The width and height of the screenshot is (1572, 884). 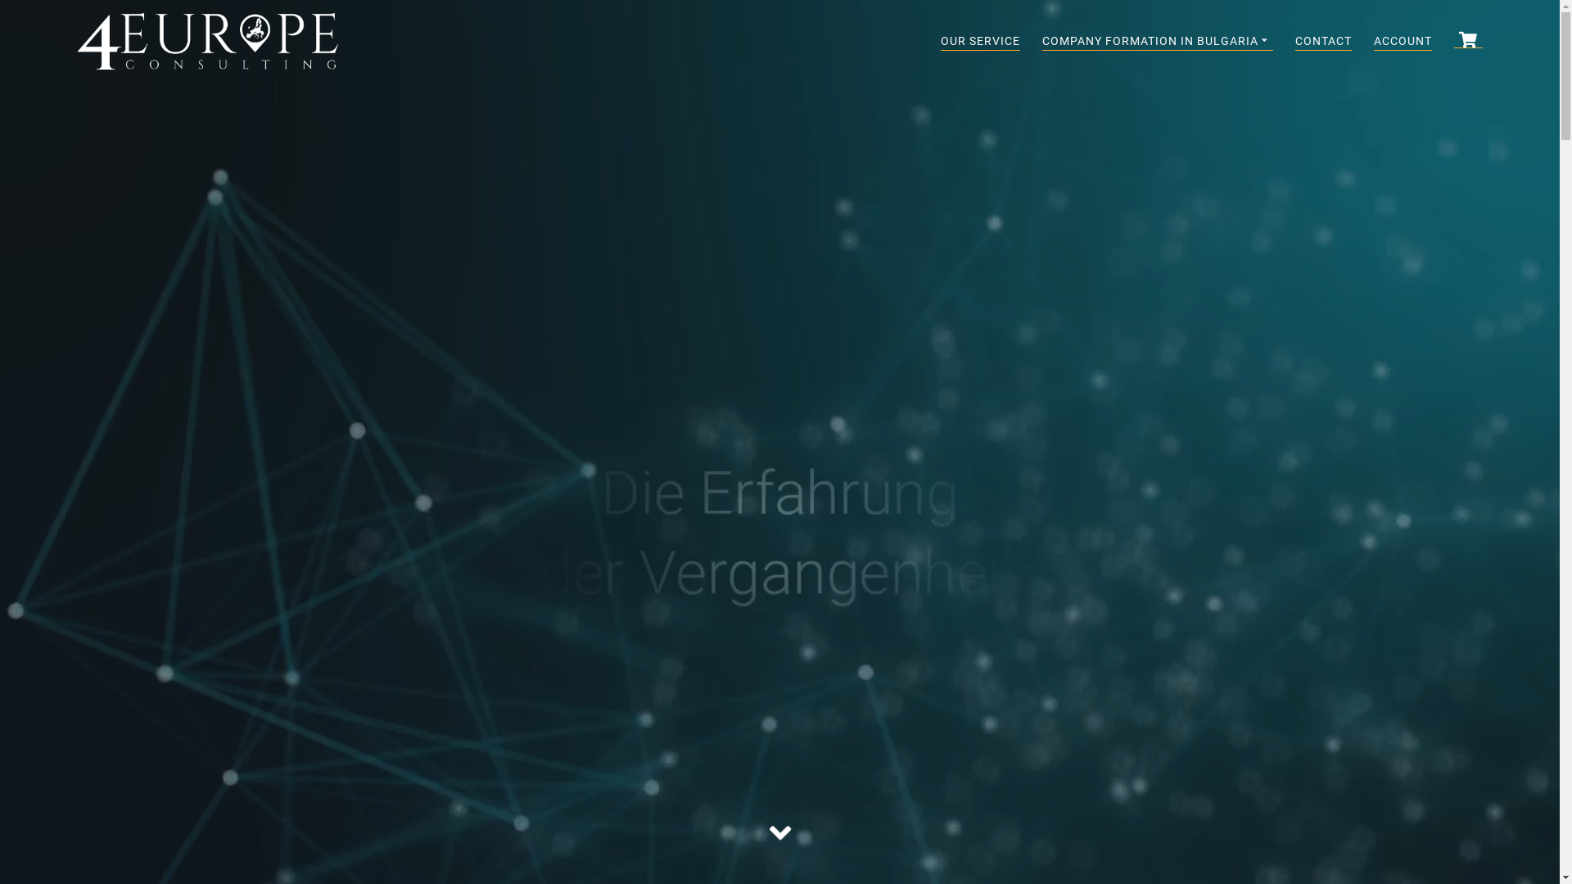 What do you see at coordinates (1158, 41) in the screenshot?
I see `COMPANY FORMATION IN BULGARIA` at bounding box center [1158, 41].